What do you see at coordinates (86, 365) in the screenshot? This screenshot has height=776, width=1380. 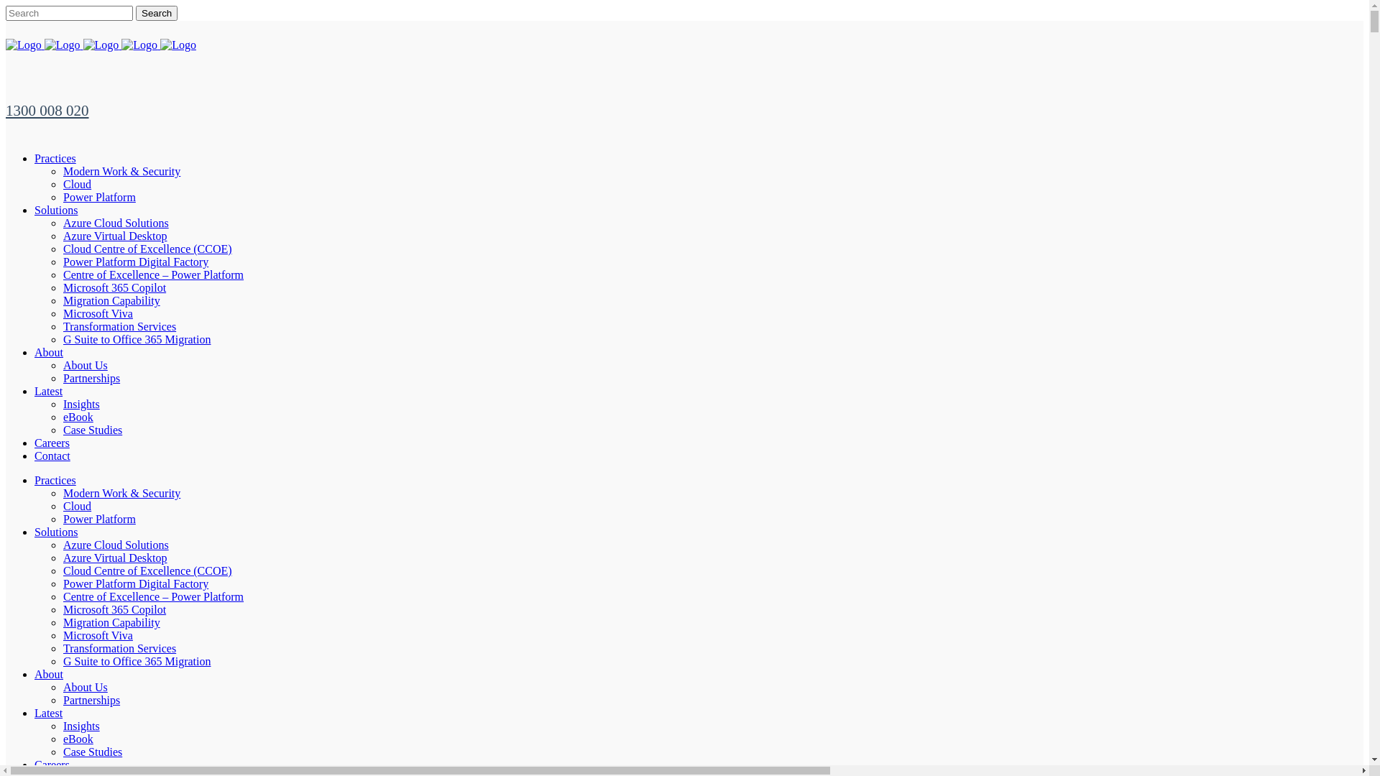 I see `About Us` at bounding box center [86, 365].